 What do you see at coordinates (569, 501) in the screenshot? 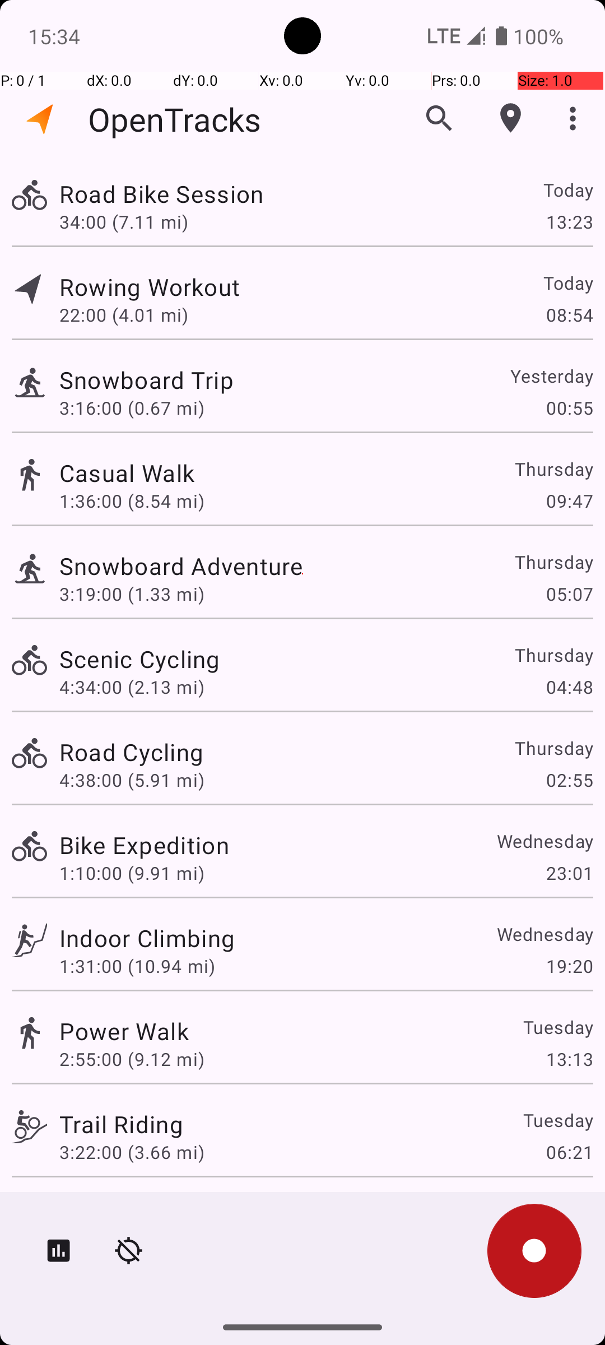
I see `09:47` at bounding box center [569, 501].